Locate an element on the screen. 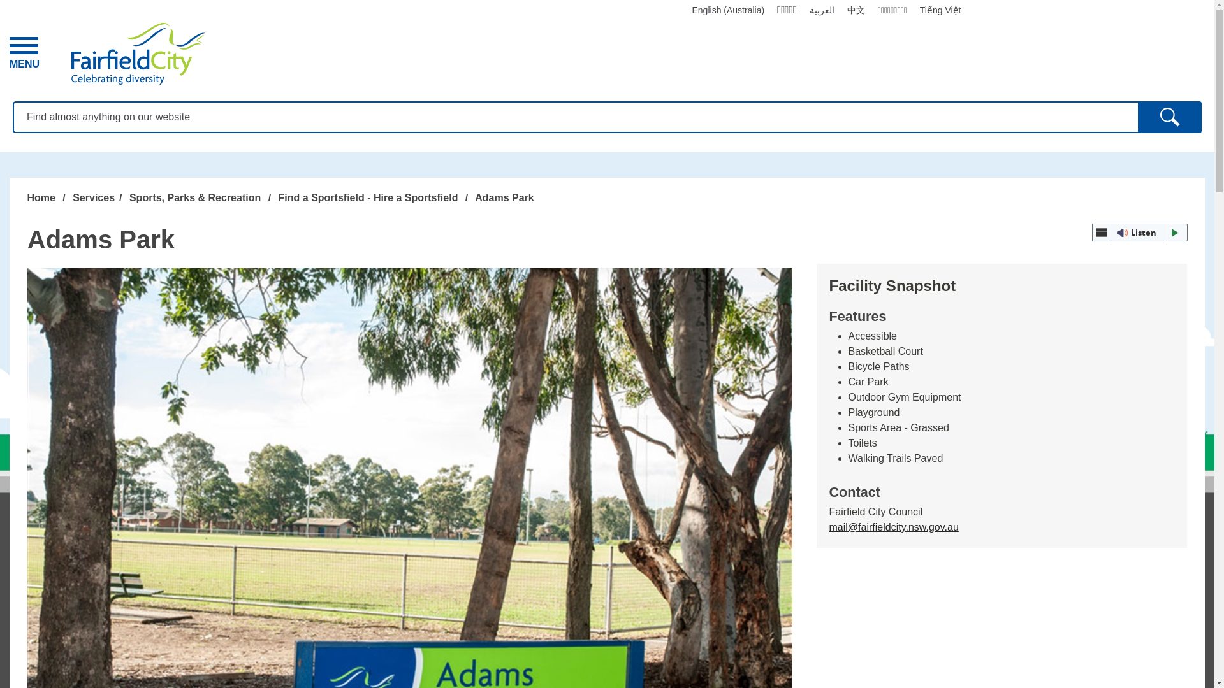 This screenshot has width=1224, height=688. Search is located at coordinates (1139, 233).